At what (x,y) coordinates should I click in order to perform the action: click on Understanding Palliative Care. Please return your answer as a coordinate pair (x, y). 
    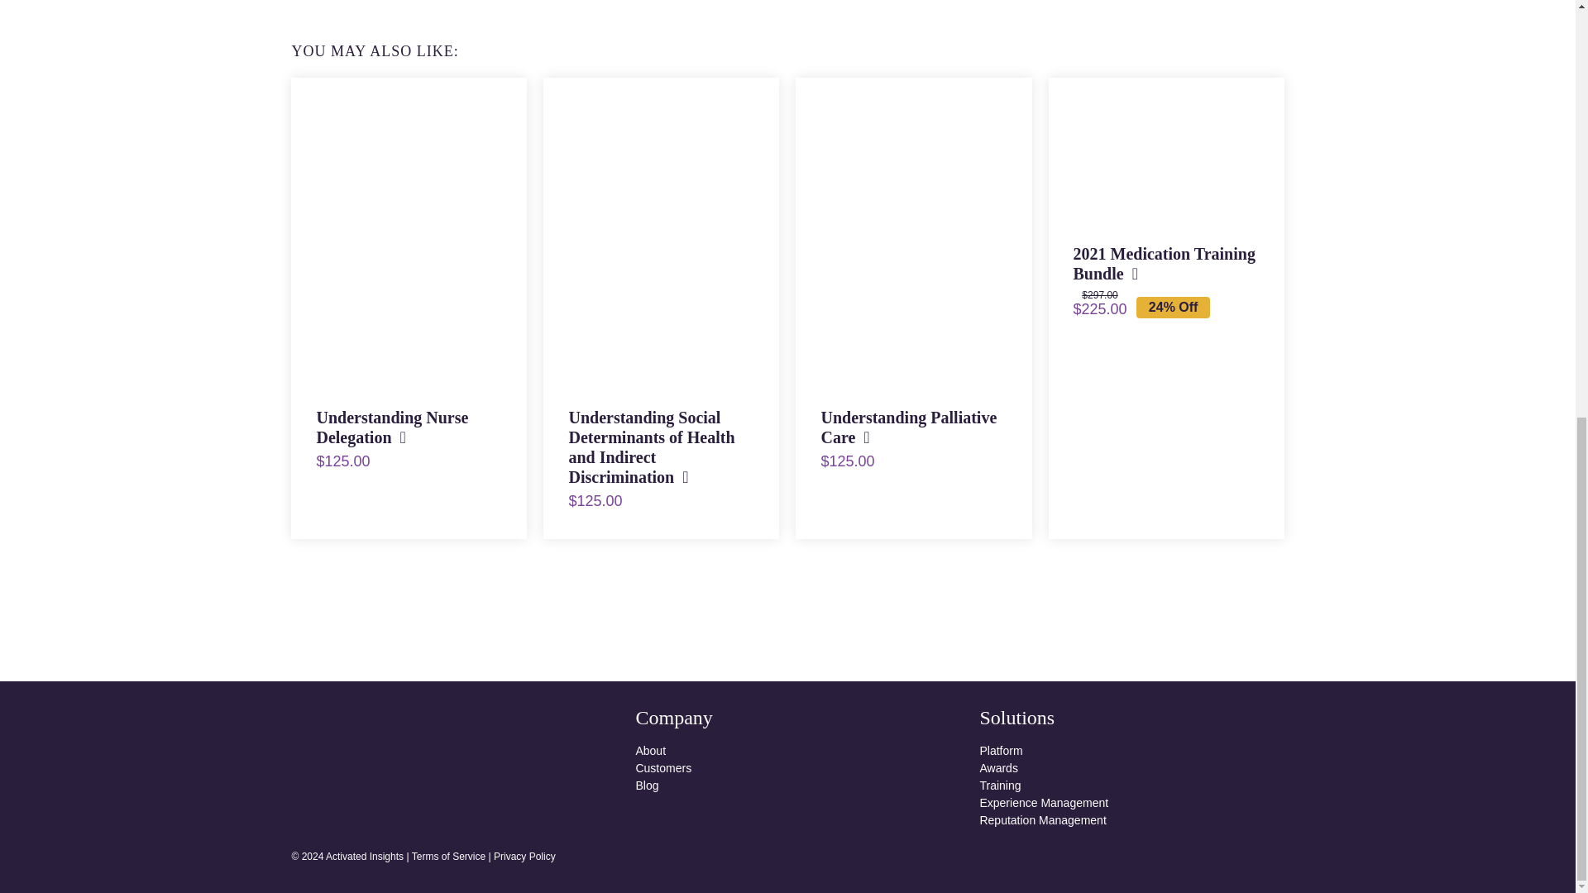
    Looking at the image, I should click on (908, 427).